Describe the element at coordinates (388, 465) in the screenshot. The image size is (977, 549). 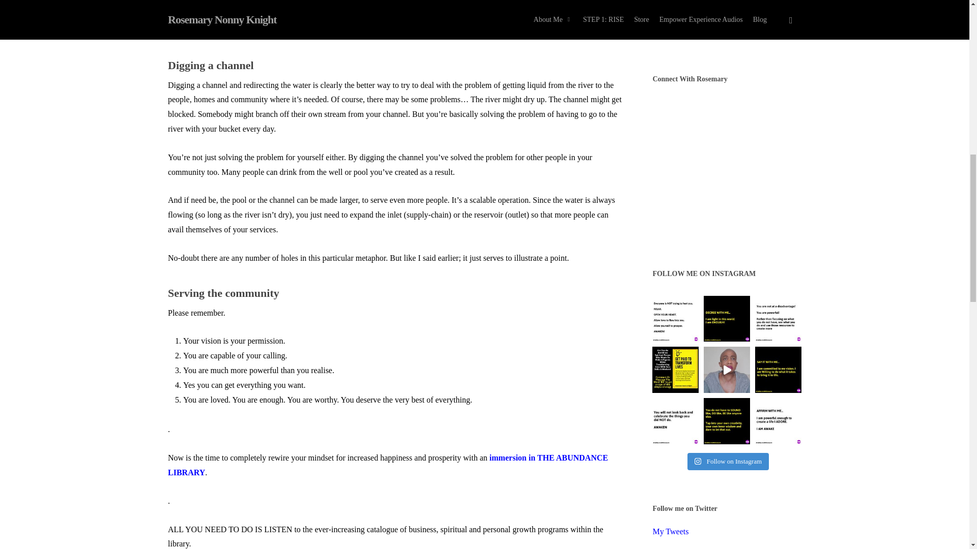
I see `immersion in THE ABUNDANCE LIBRARY` at that location.